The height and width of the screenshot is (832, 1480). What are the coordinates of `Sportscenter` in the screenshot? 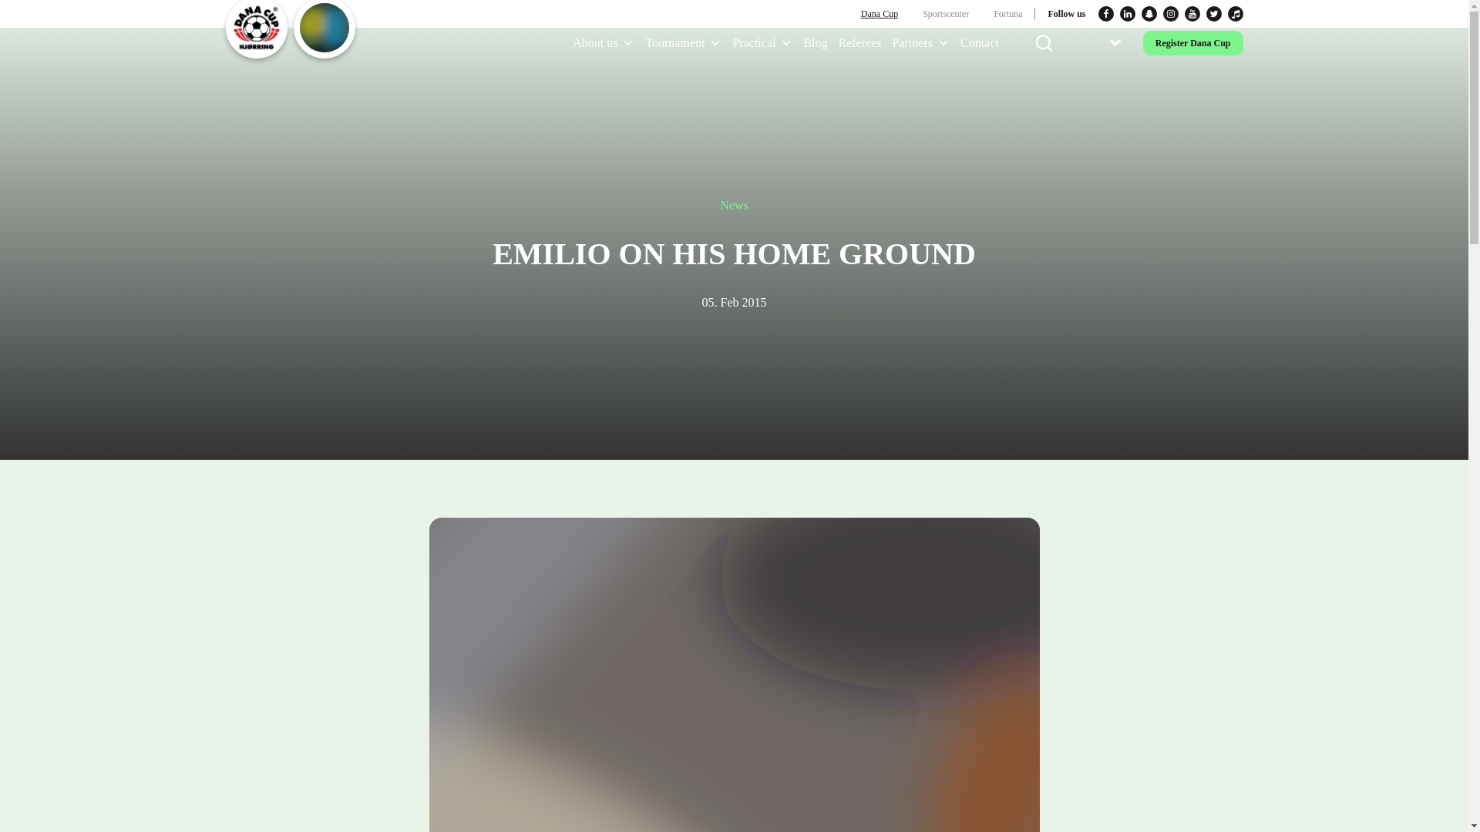 It's located at (945, 14).